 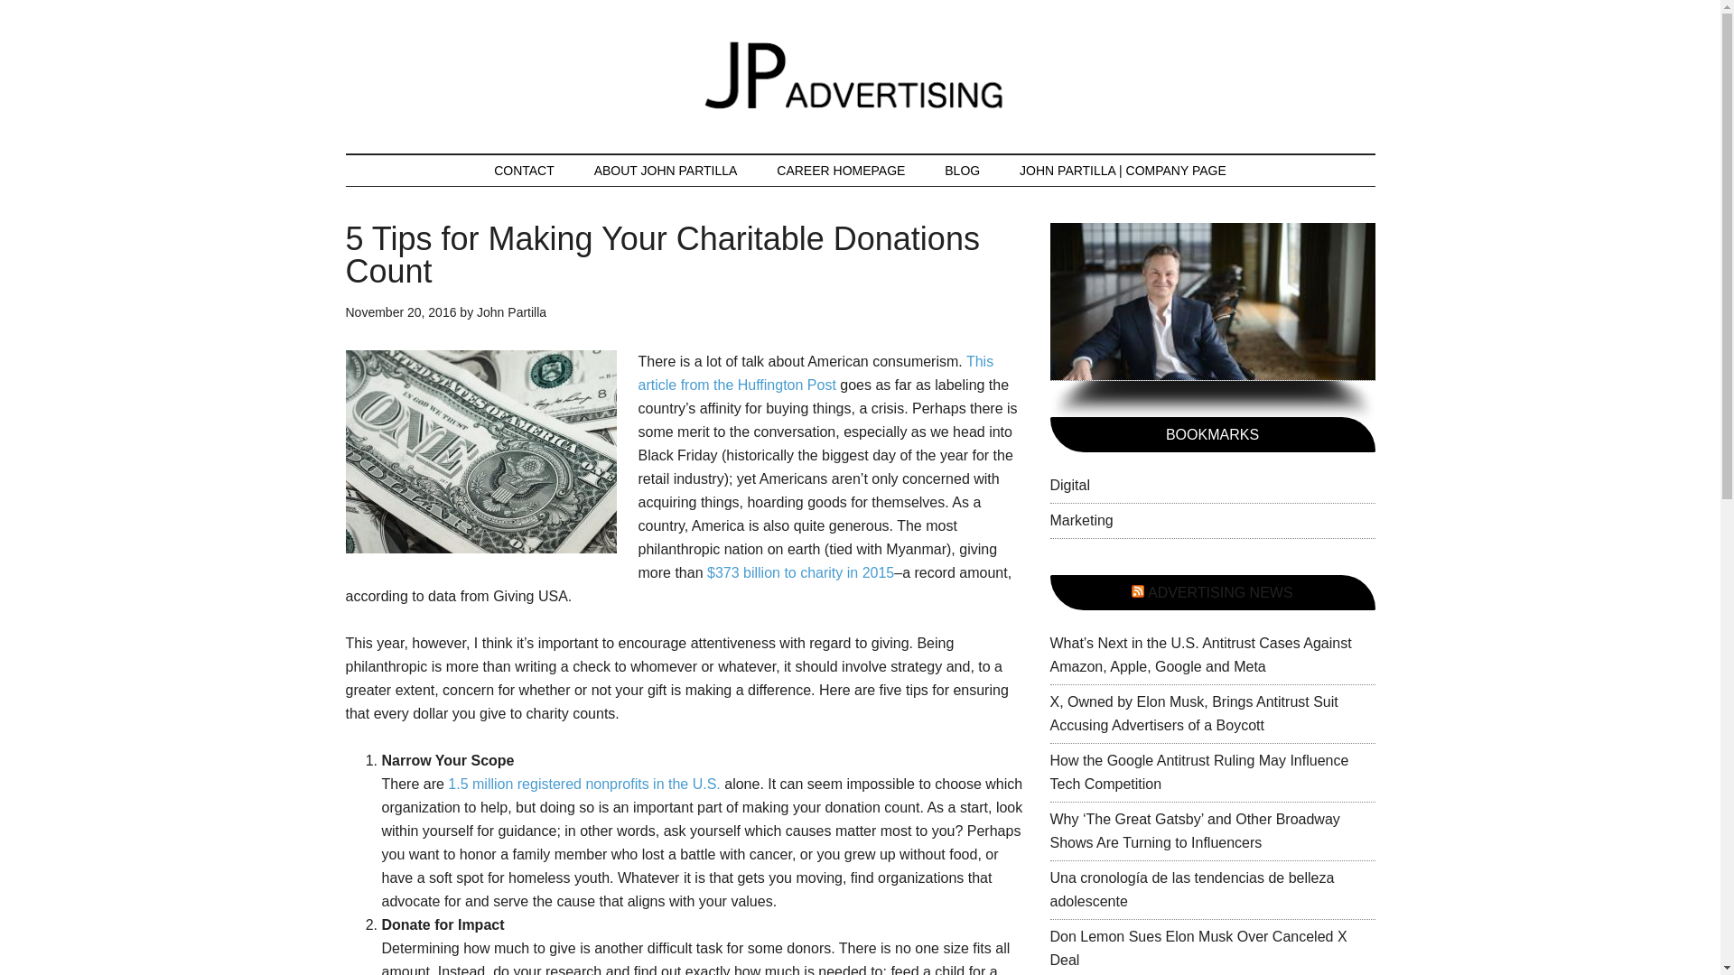 What do you see at coordinates (840, 170) in the screenshot?
I see `CAREER HOMEPAGE` at bounding box center [840, 170].